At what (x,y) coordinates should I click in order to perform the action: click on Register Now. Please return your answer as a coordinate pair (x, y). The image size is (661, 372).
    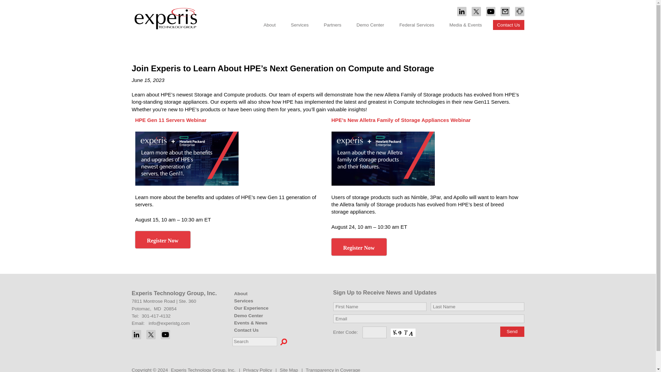
    Looking at the image, I should click on (162, 240).